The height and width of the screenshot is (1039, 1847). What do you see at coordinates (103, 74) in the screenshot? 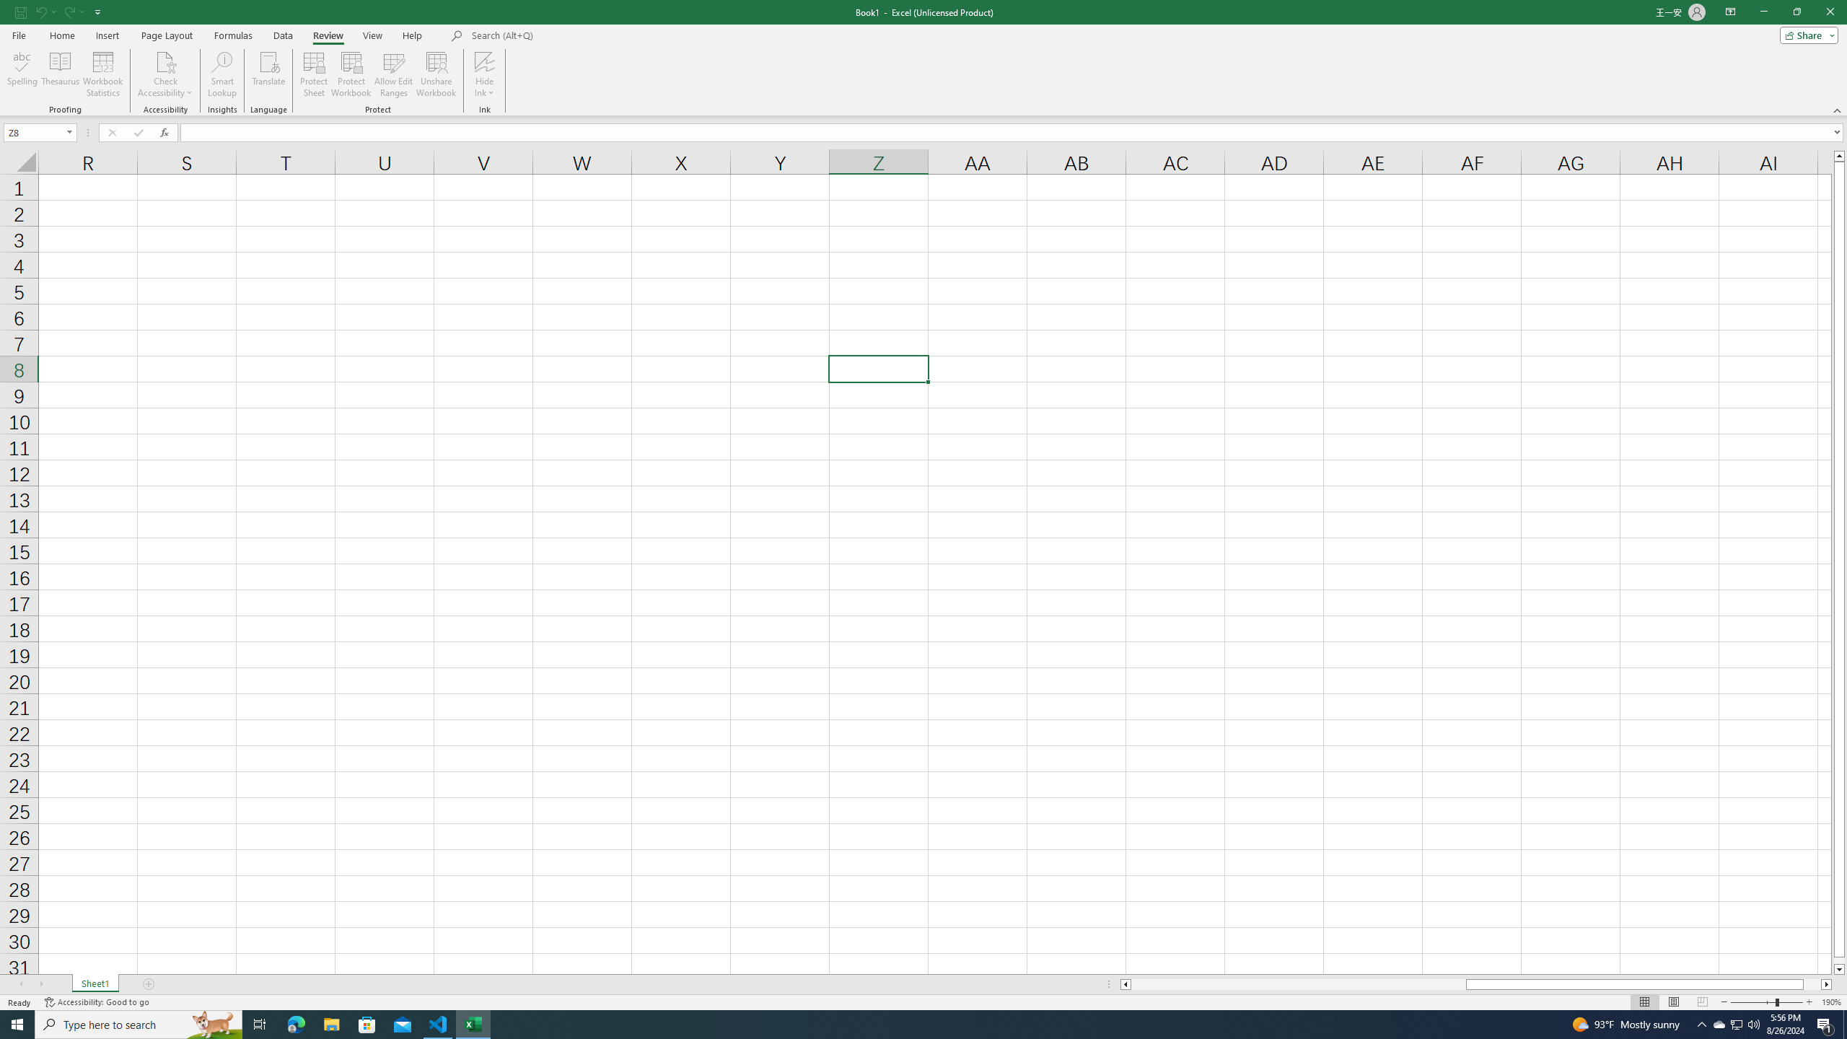
I see `Workbook Statistics` at bounding box center [103, 74].